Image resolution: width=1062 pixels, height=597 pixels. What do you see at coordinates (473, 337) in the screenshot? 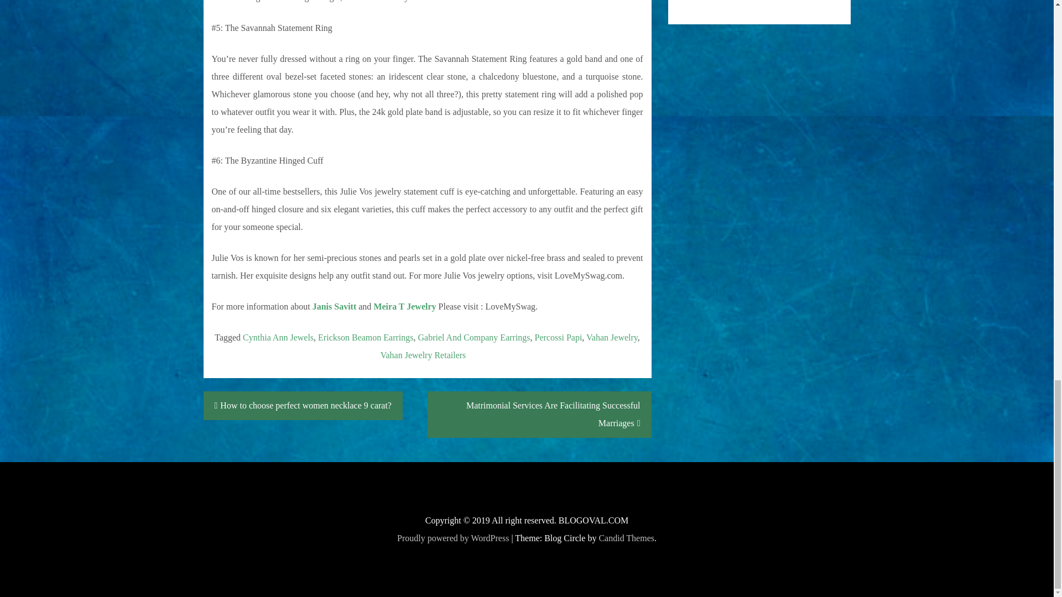
I see `Gabriel And Company Earrings` at bounding box center [473, 337].